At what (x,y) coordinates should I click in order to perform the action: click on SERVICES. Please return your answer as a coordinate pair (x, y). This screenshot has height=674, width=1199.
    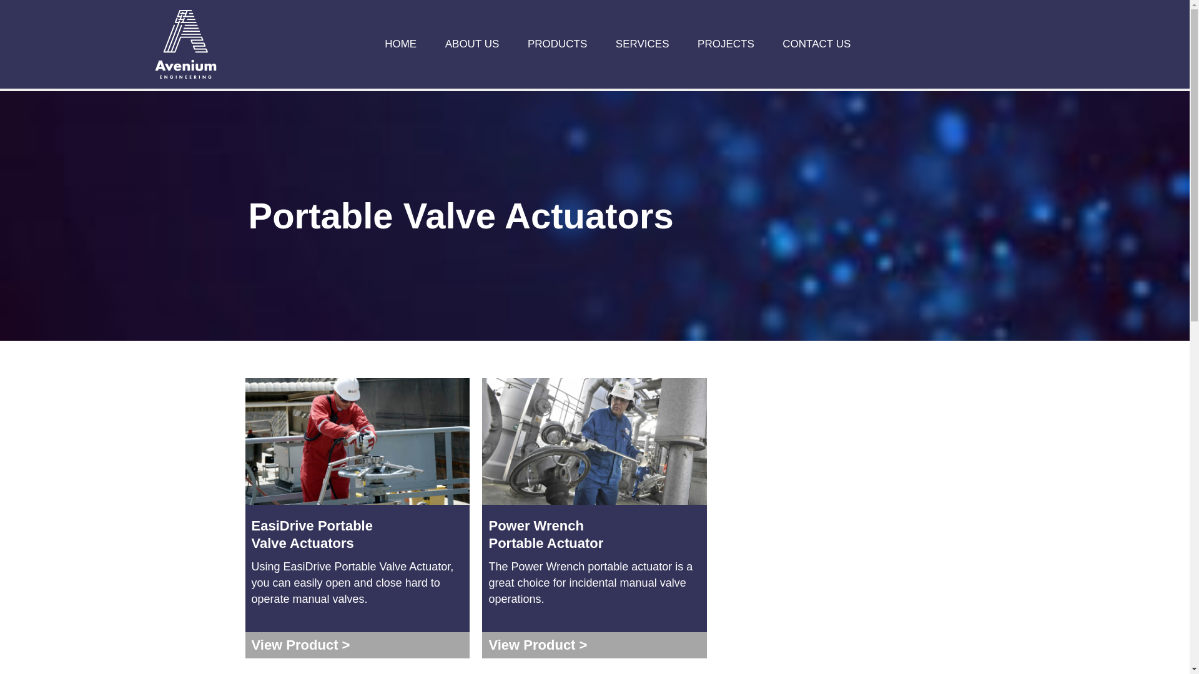
    Looking at the image, I should click on (642, 44).